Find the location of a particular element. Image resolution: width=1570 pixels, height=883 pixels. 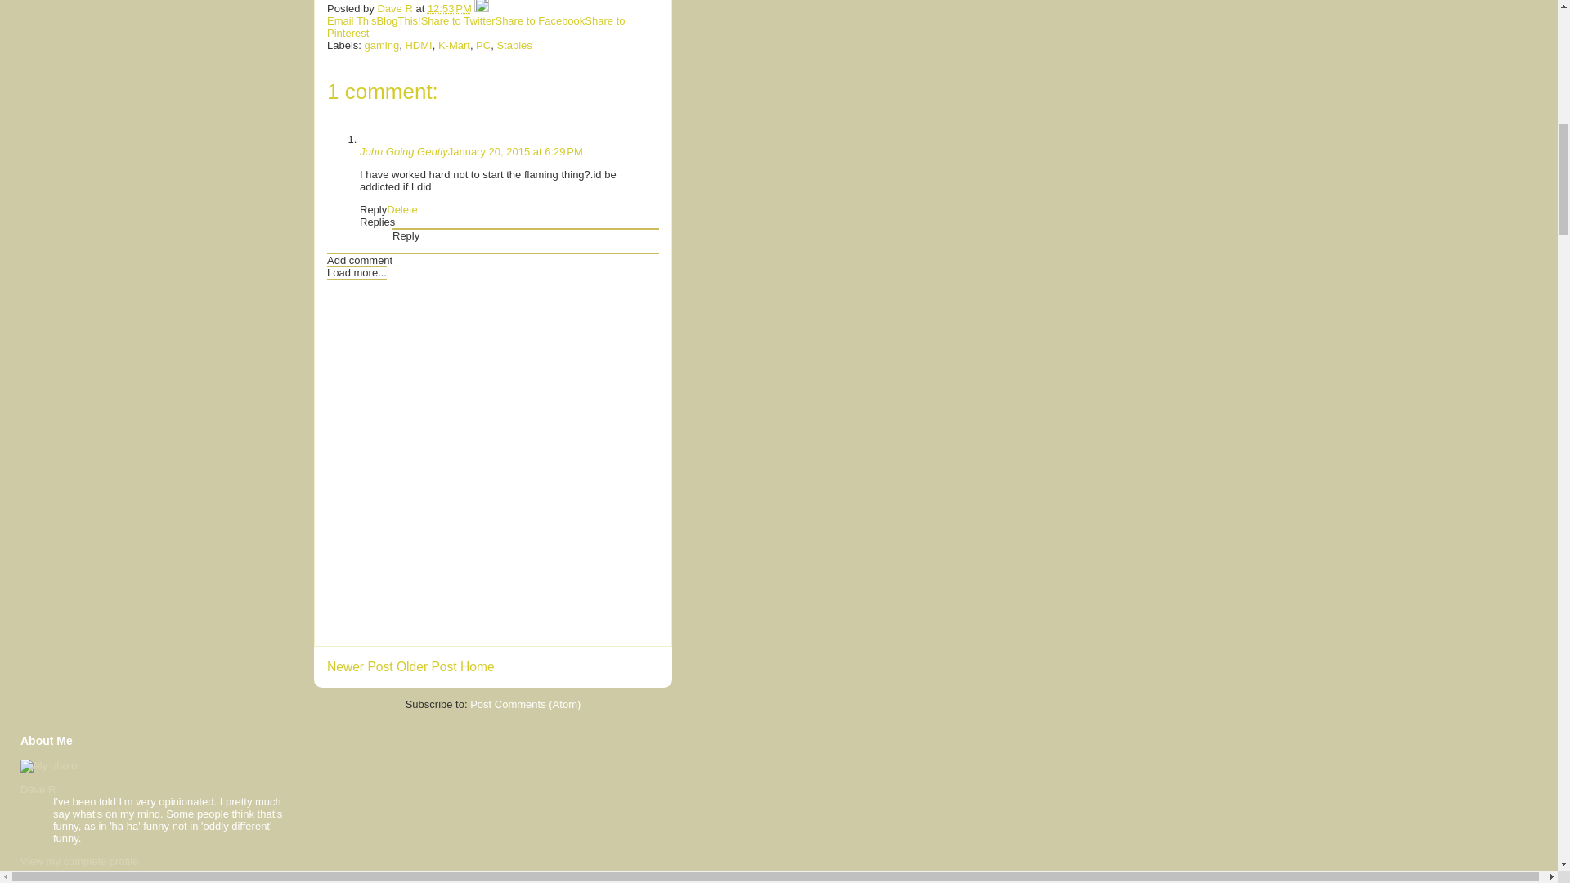

Email This is located at coordinates (352, 21).